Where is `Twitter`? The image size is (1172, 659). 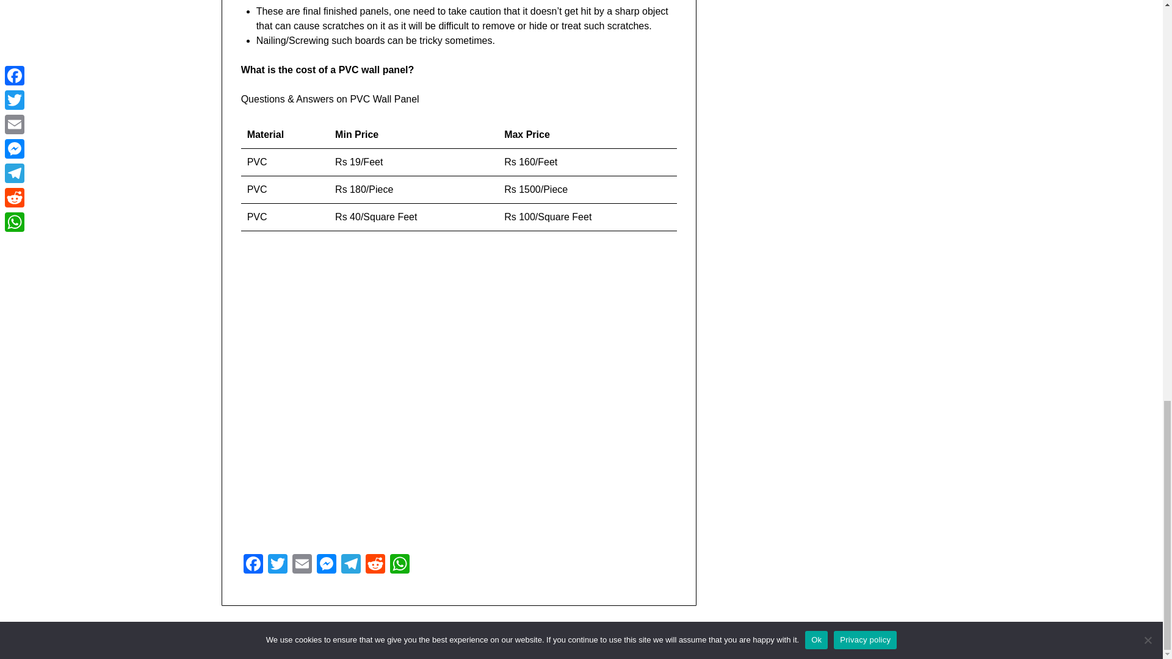 Twitter is located at coordinates (277, 565).